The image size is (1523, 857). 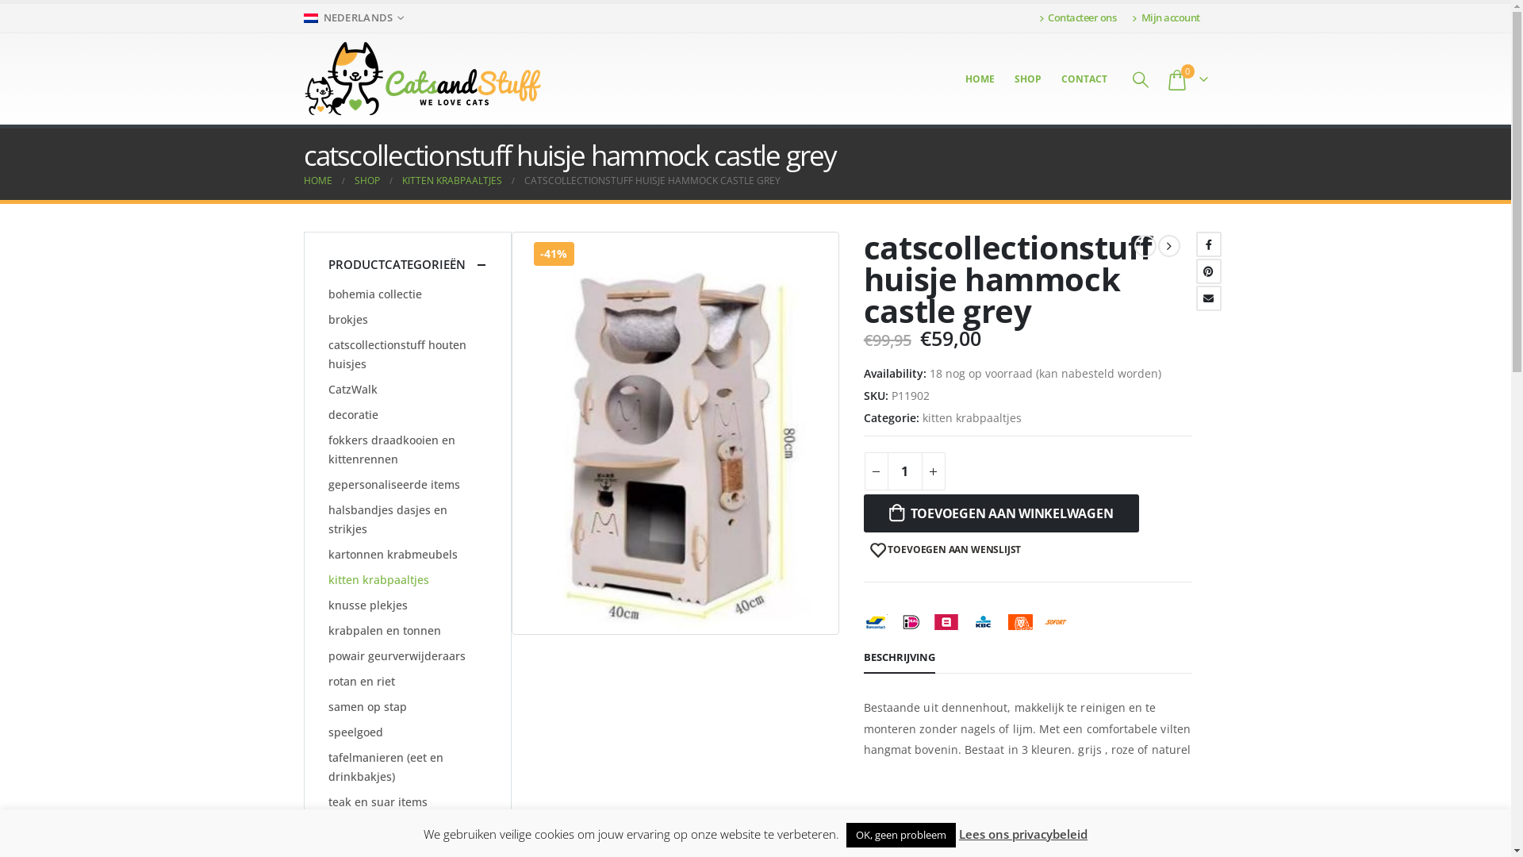 I want to click on +, so click(x=934, y=471).